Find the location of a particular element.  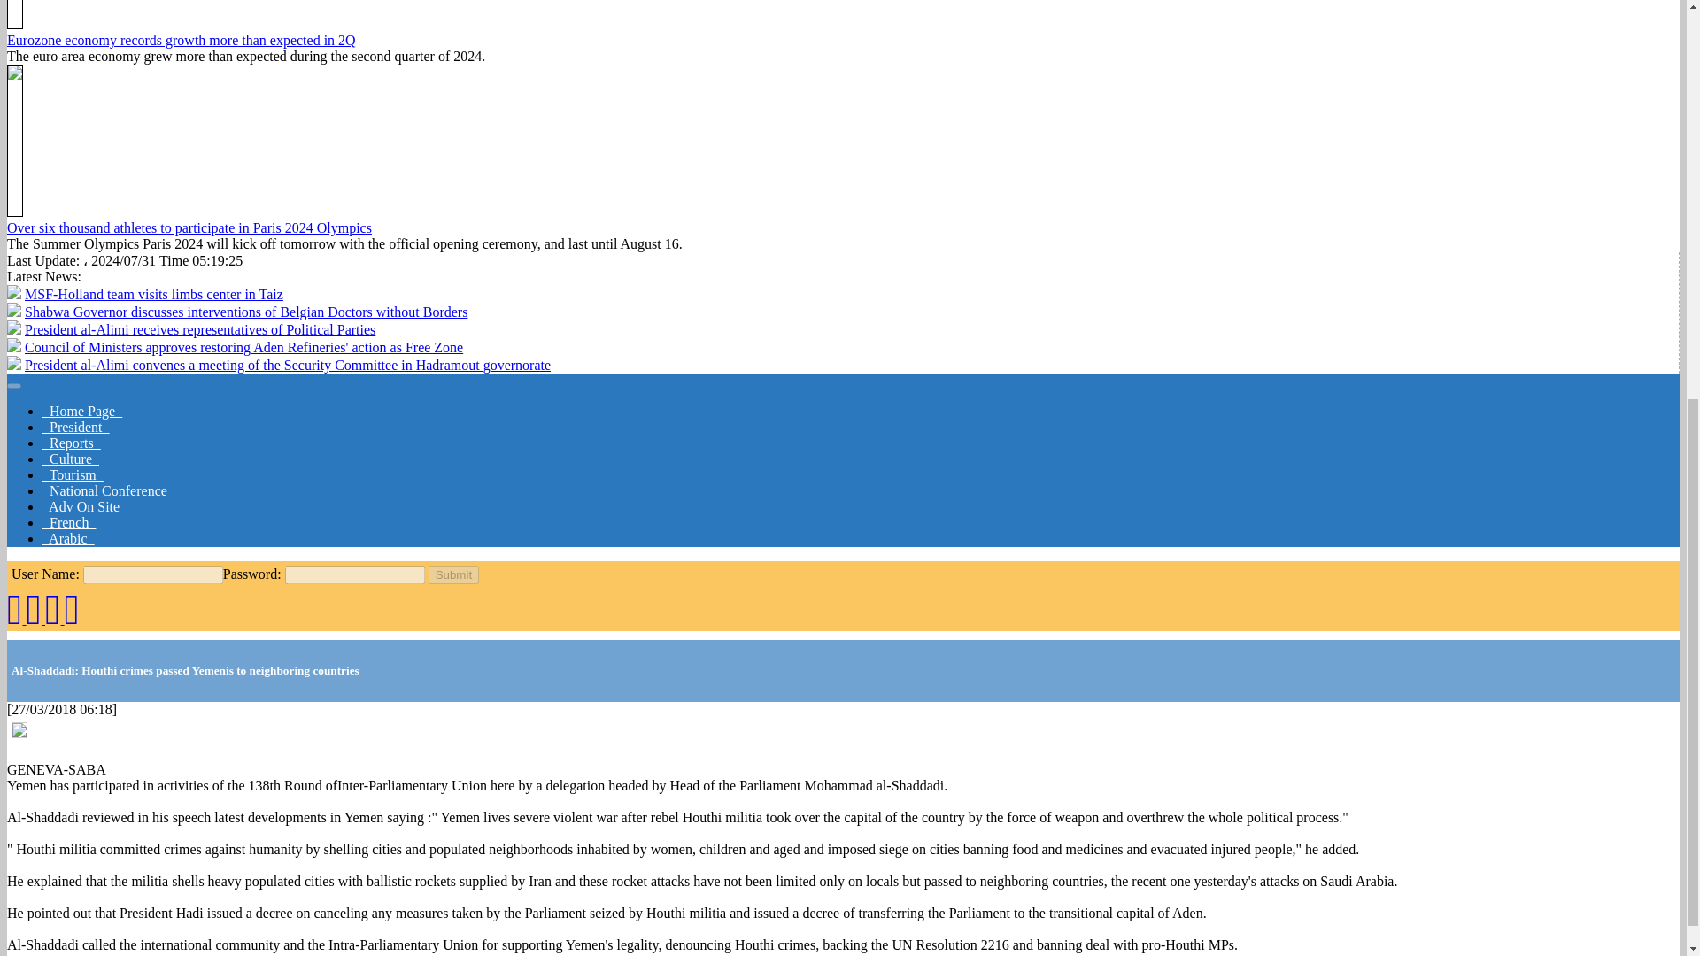

  Home Page   is located at coordinates (82, 411).